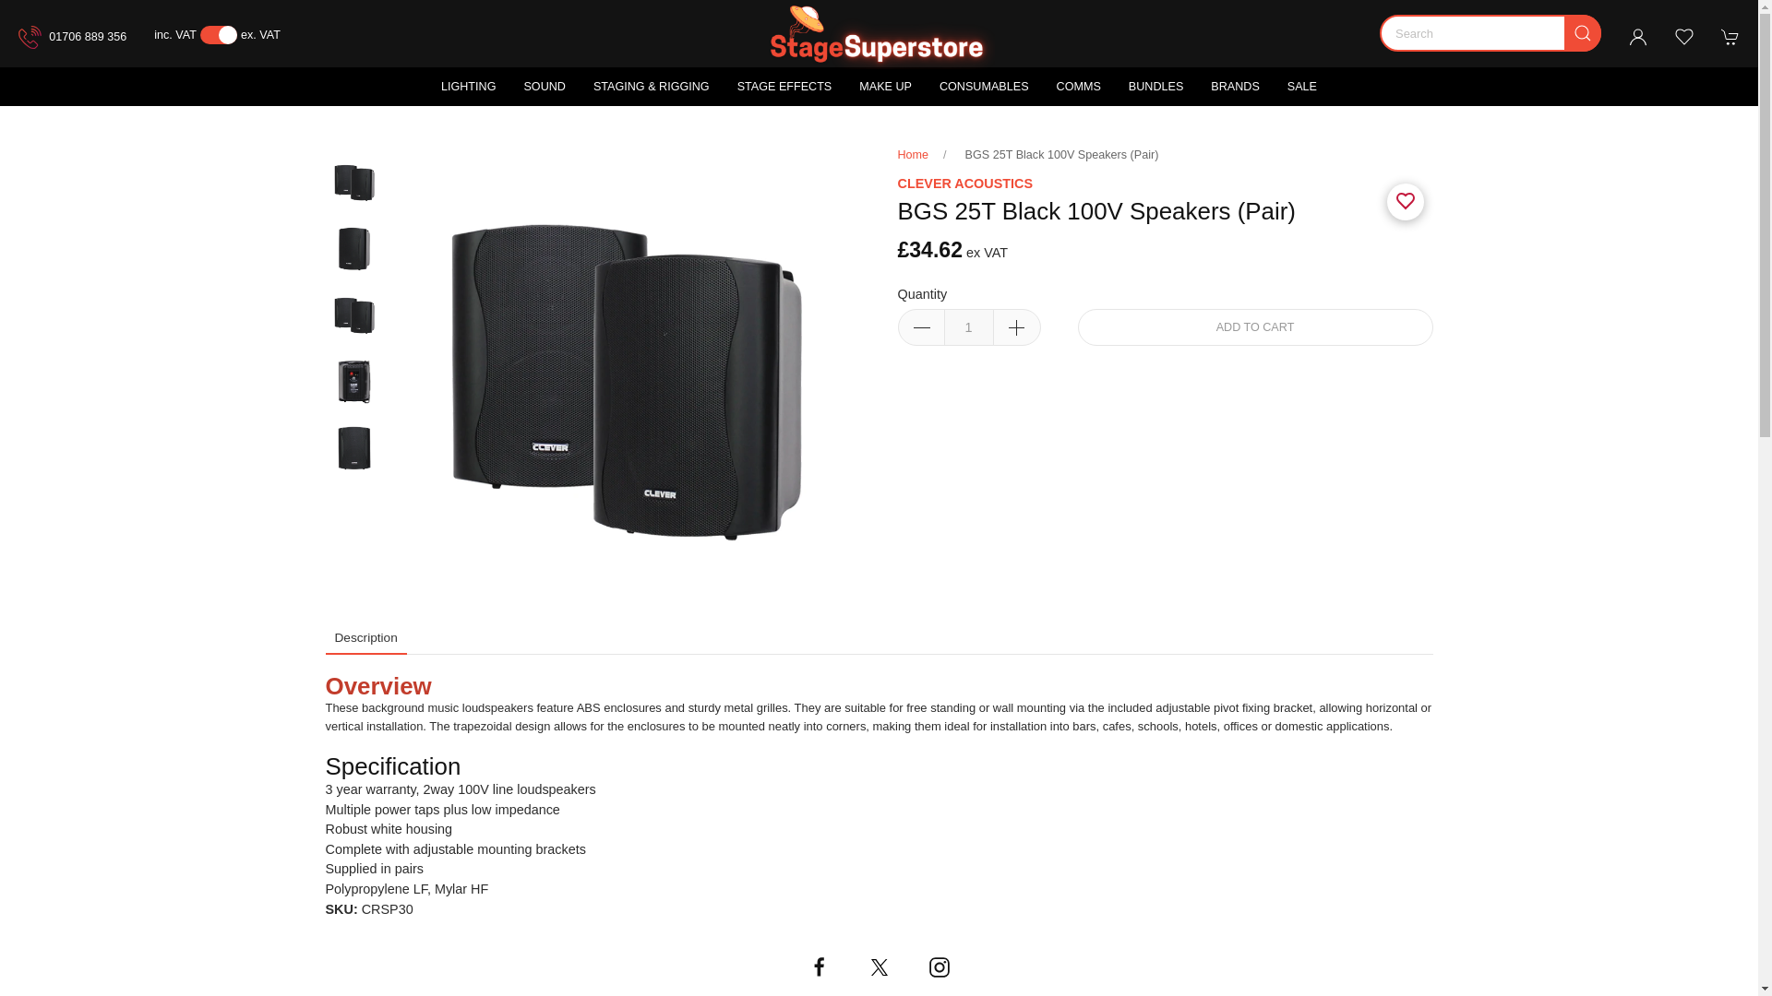 The width and height of the screenshot is (1772, 996). I want to click on Call Stage Superstore, so click(72, 37).